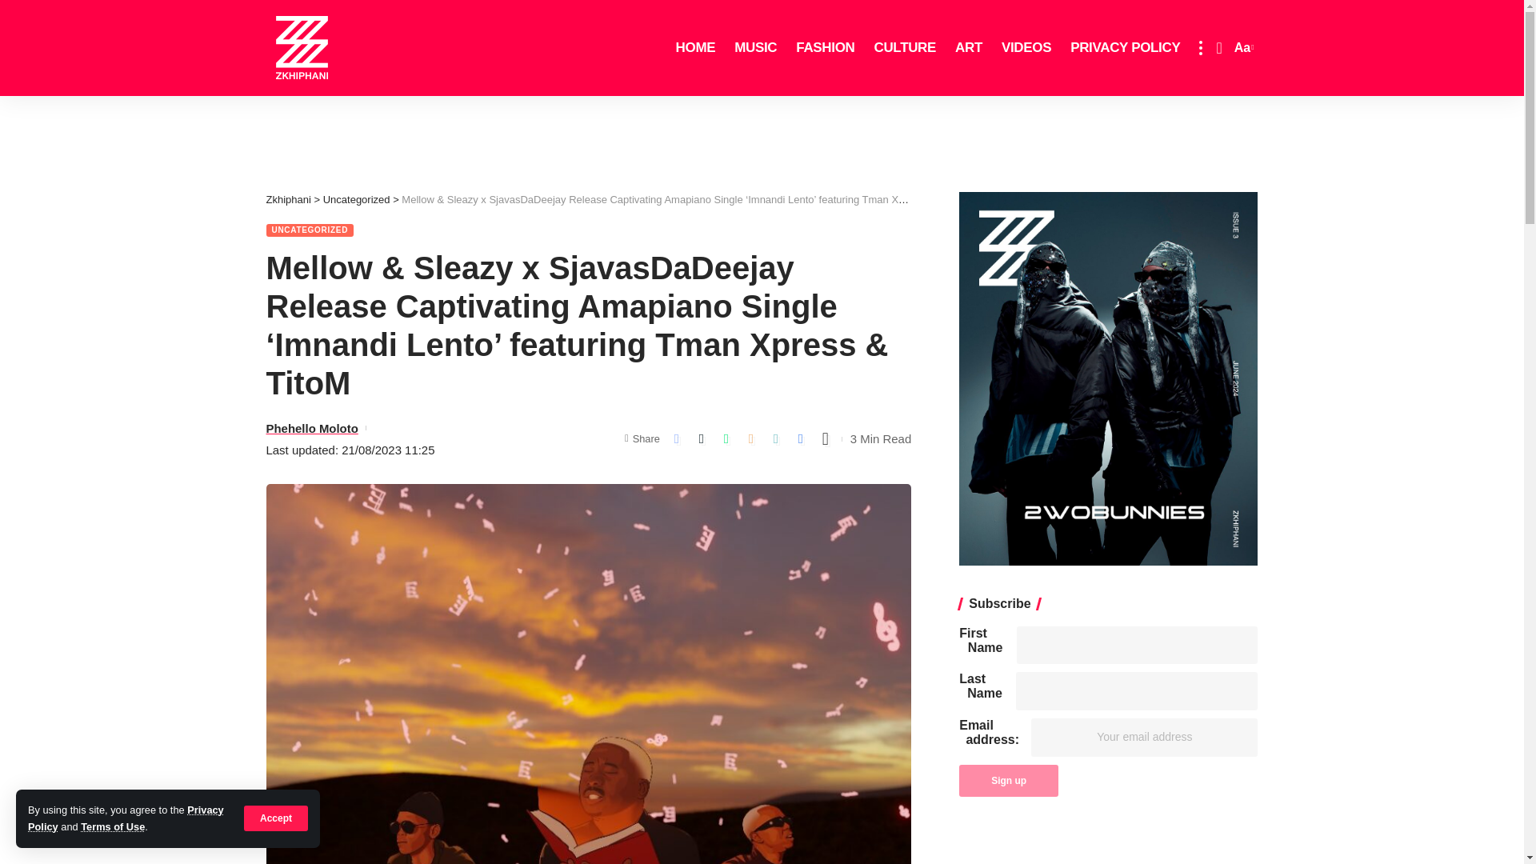  I want to click on Sign up, so click(1008, 780).